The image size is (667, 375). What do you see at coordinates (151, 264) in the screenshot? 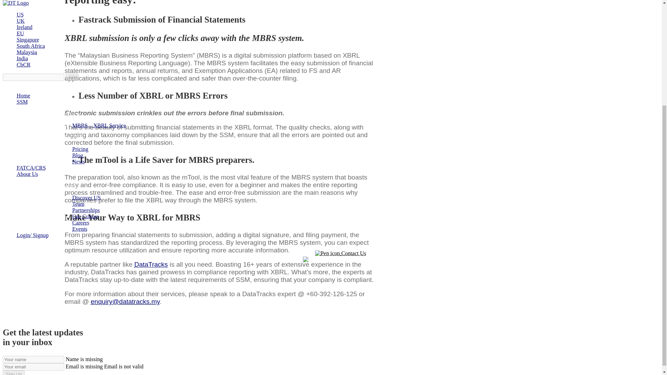
I see `DataTracks` at bounding box center [151, 264].